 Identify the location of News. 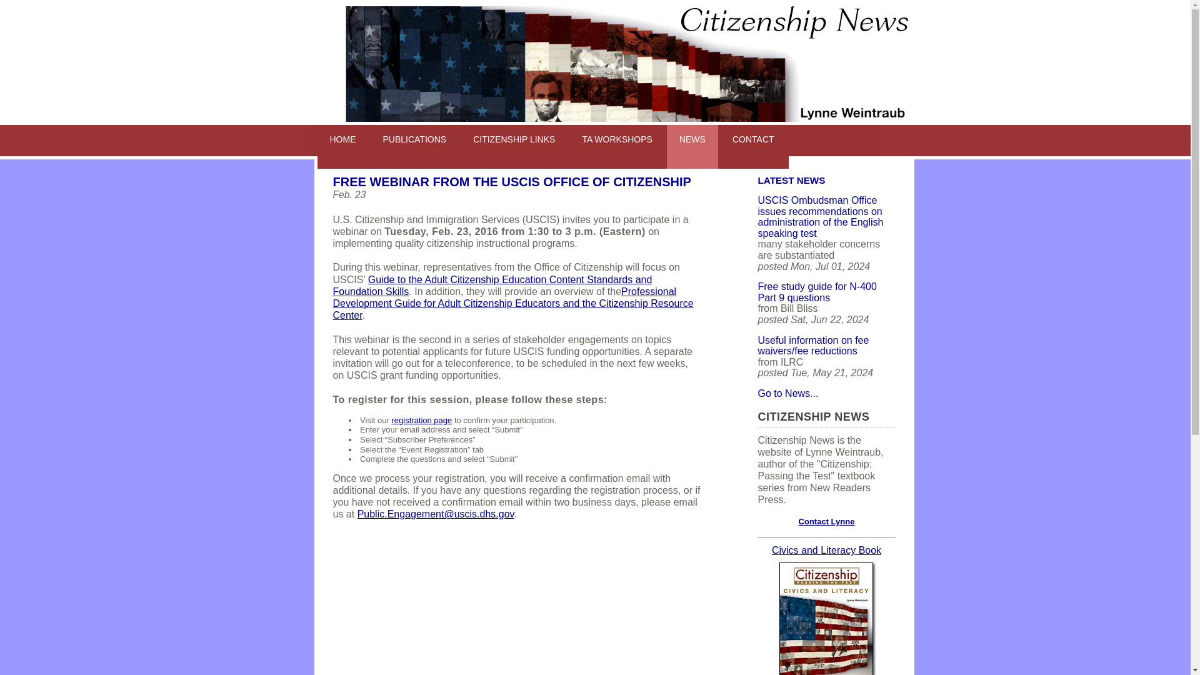
(692, 146).